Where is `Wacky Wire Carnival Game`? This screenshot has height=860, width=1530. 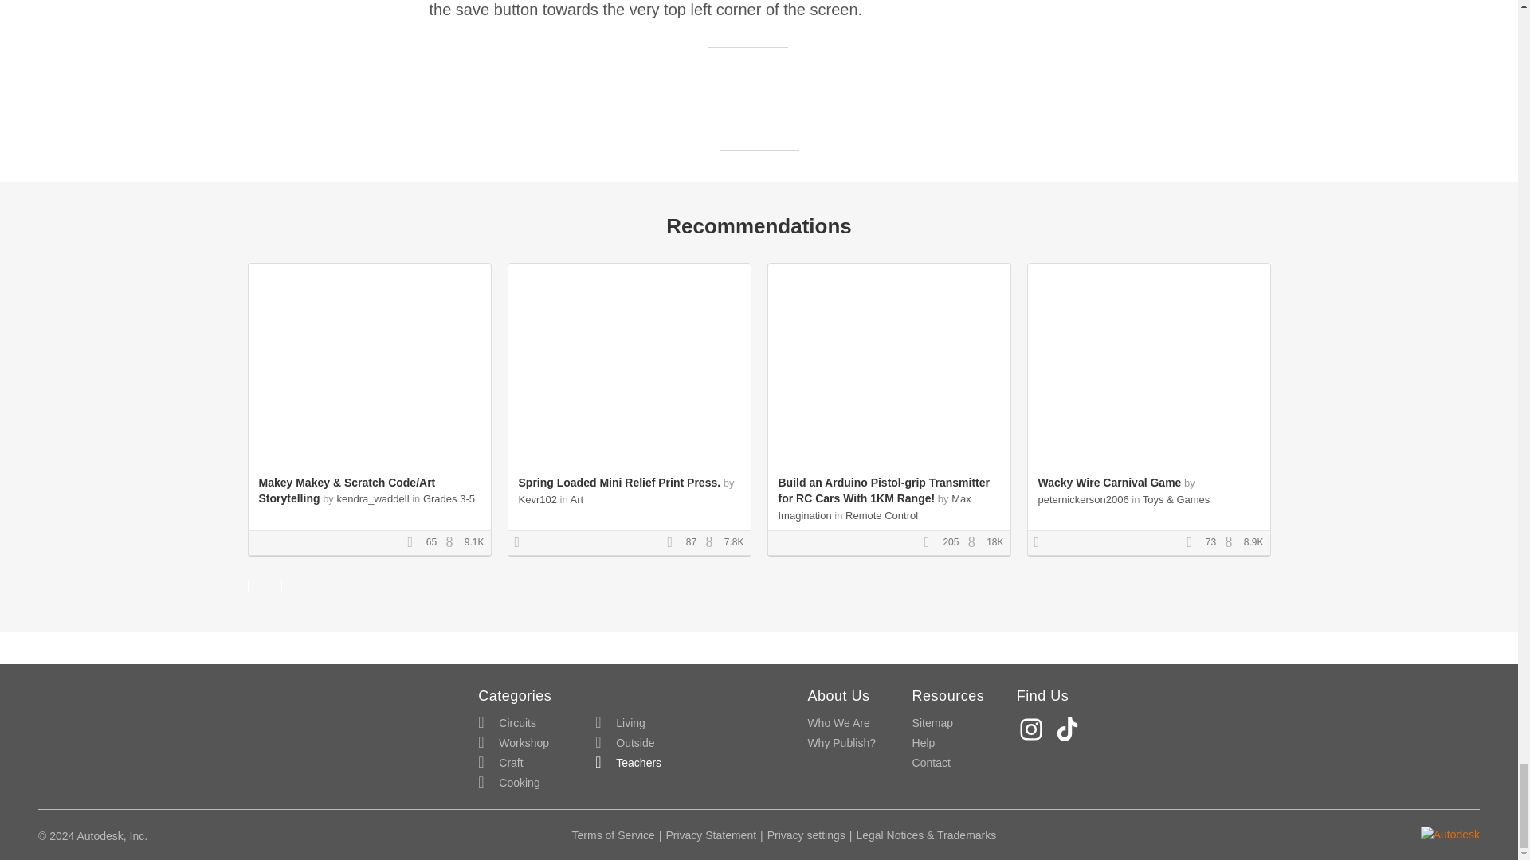 Wacky Wire Carnival Game is located at coordinates (1109, 483).